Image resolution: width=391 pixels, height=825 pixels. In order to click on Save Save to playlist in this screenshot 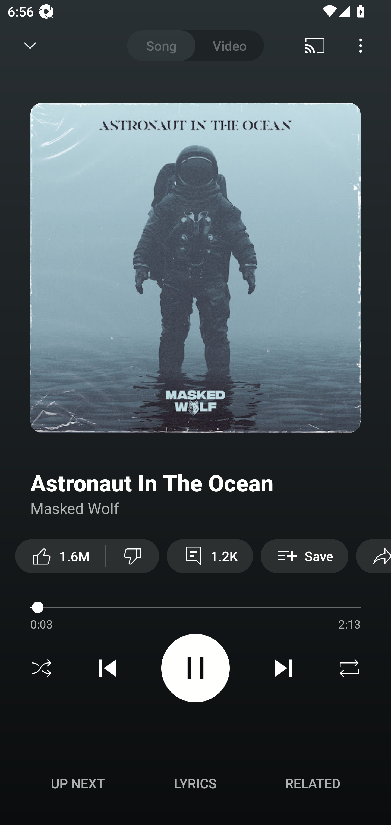, I will do `click(305, 556)`.